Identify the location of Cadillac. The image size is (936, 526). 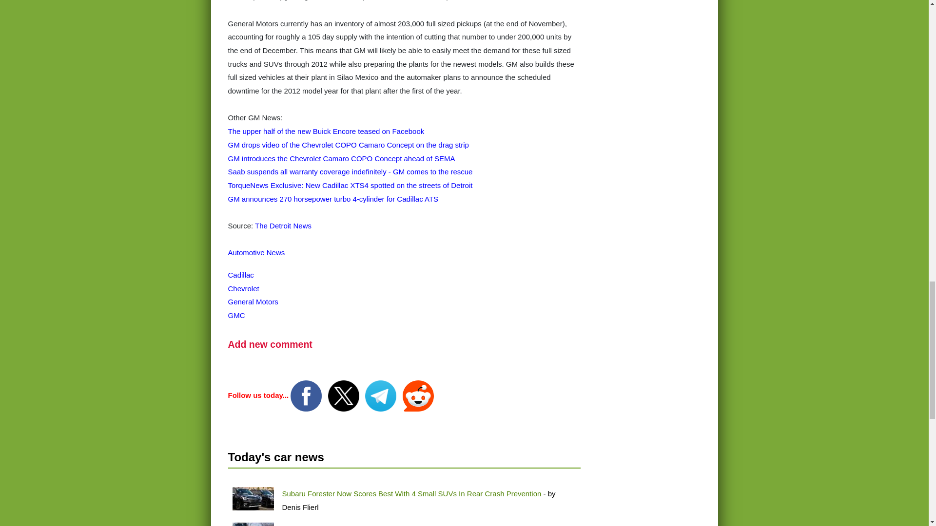
(241, 275).